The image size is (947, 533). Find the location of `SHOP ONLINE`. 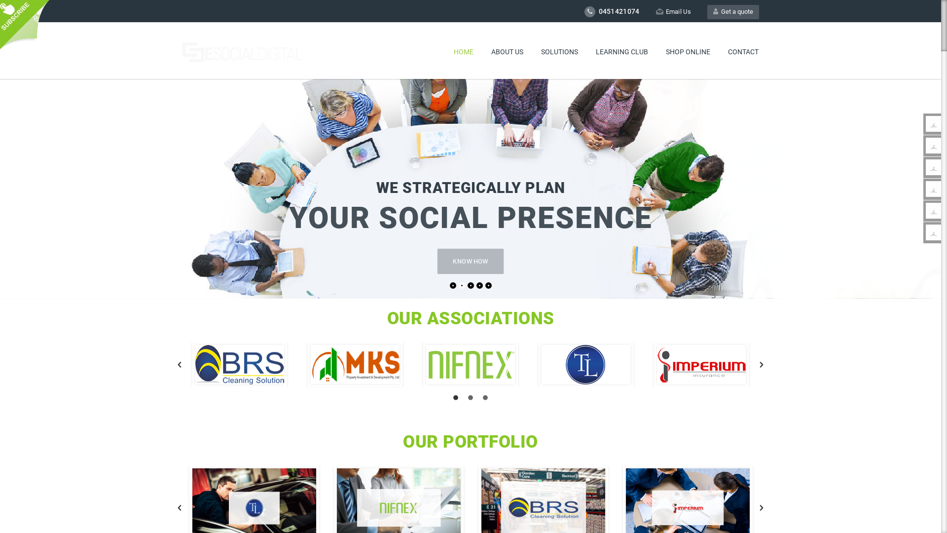

SHOP ONLINE is located at coordinates (688, 52).